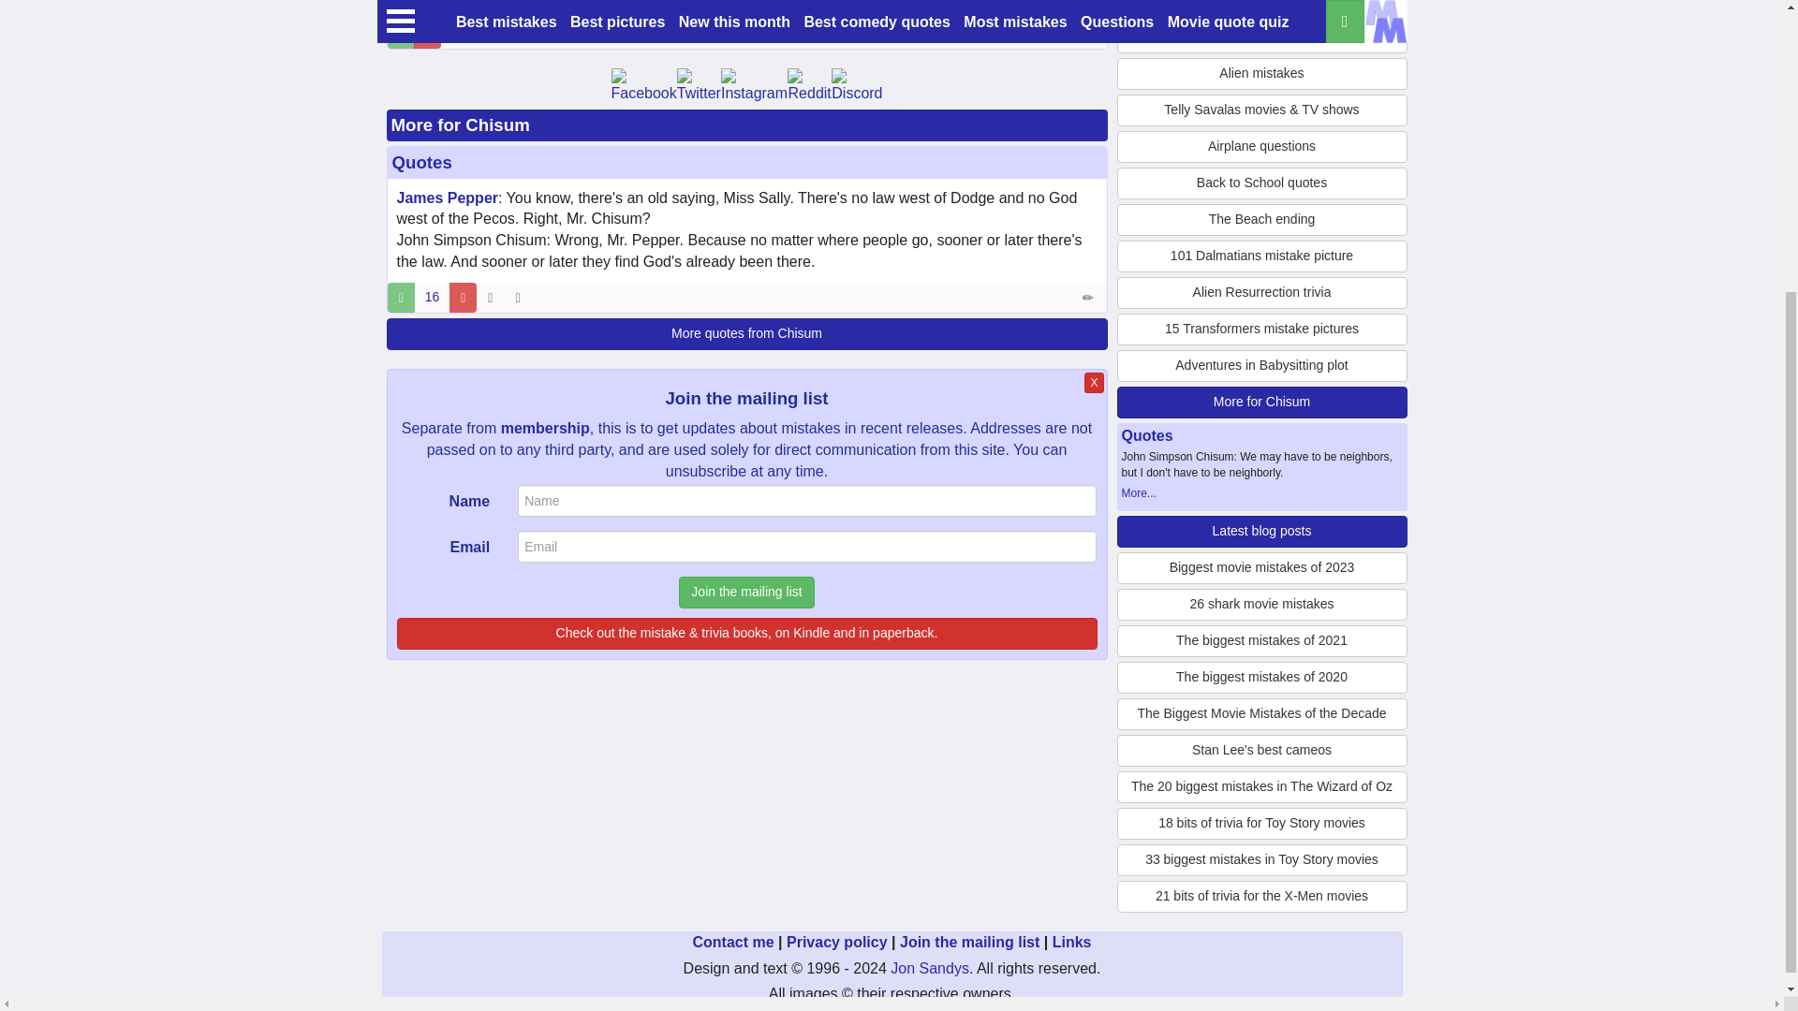 The width and height of the screenshot is (1798, 1011). Describe the element at coordinates (1089, 34) in the screenshot. I see `Entry 201815` at that location.